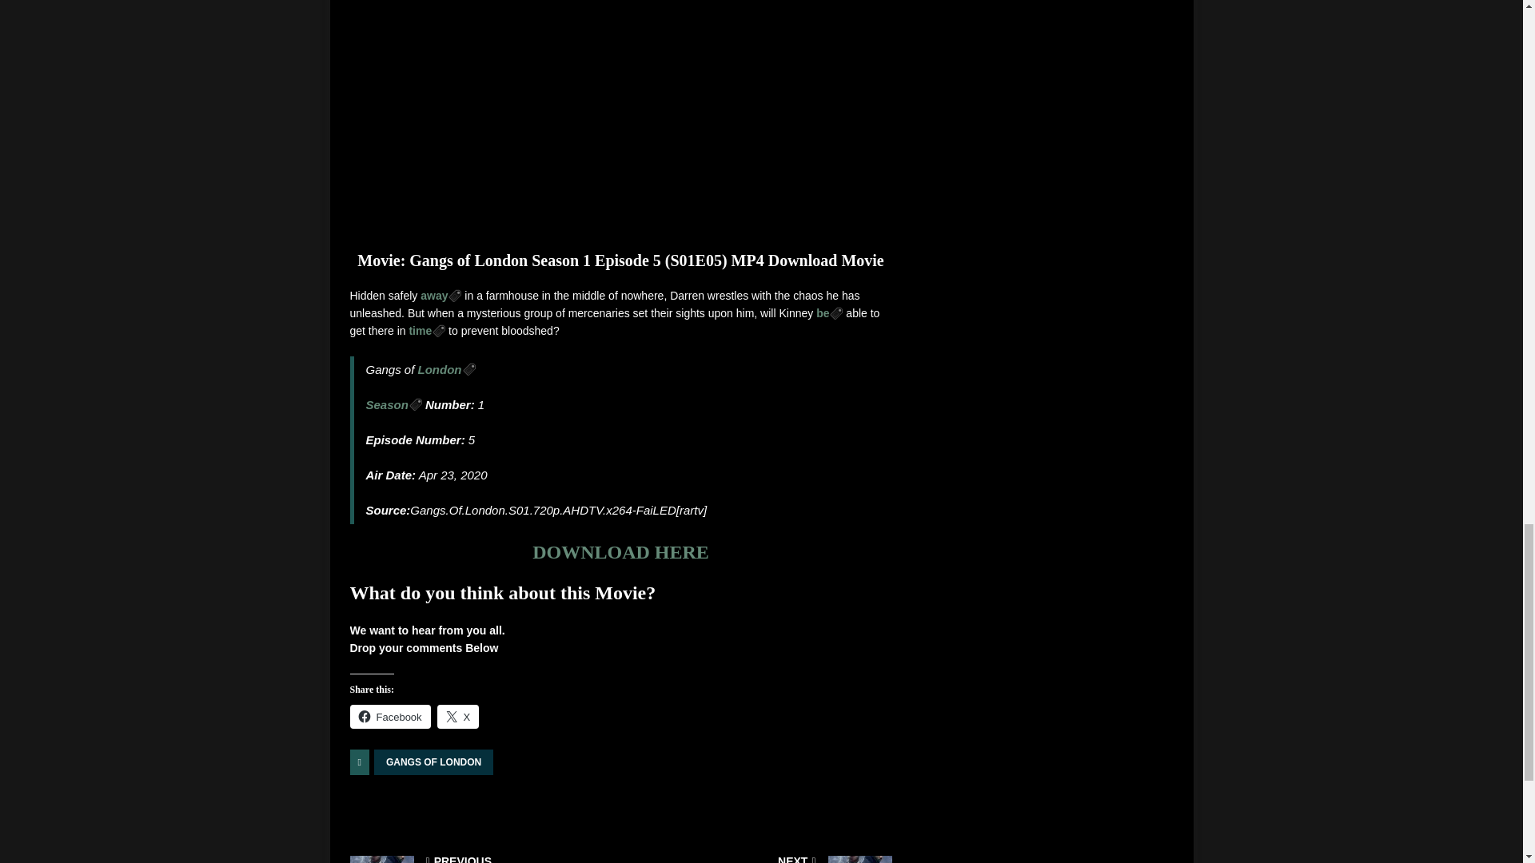  What do you see at coordinates (390, 716) in the screenshot?
I see `Facebook` at bounding box center [390, 716].